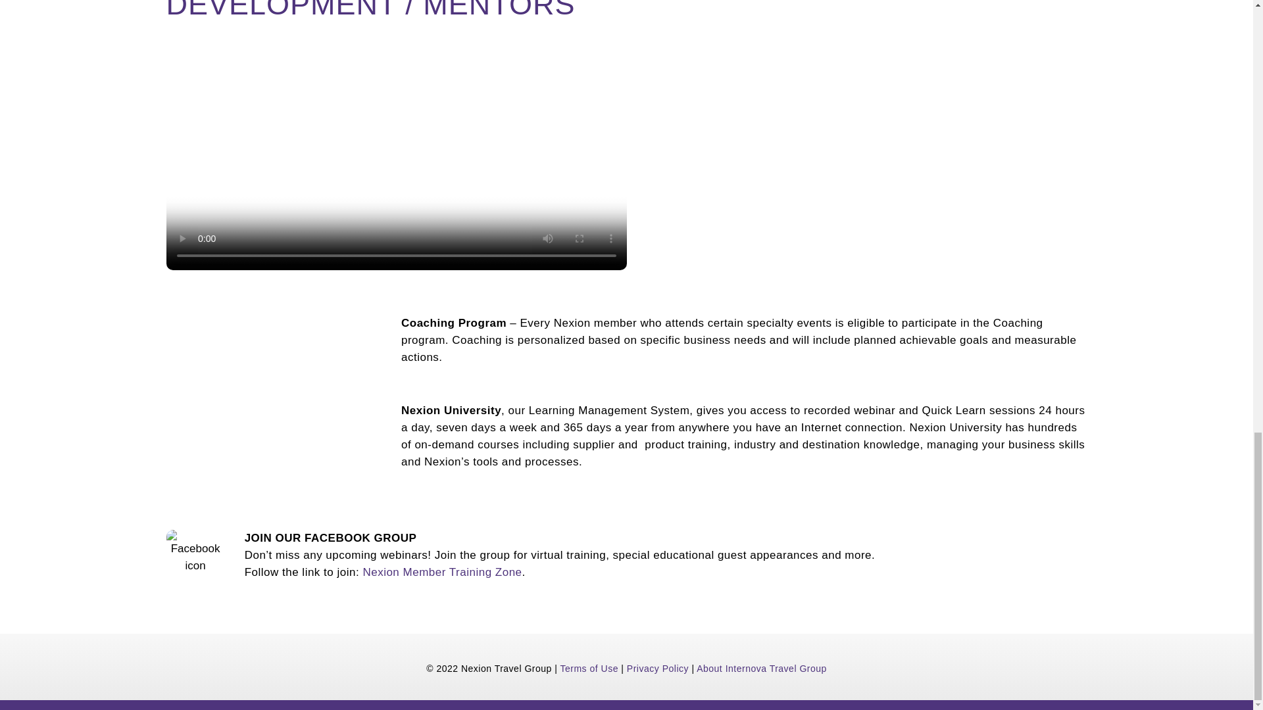  What do you see at coordinates (588, 668) in the screenshot?
I see `Terms of Use` at bounding box center [588, 668].